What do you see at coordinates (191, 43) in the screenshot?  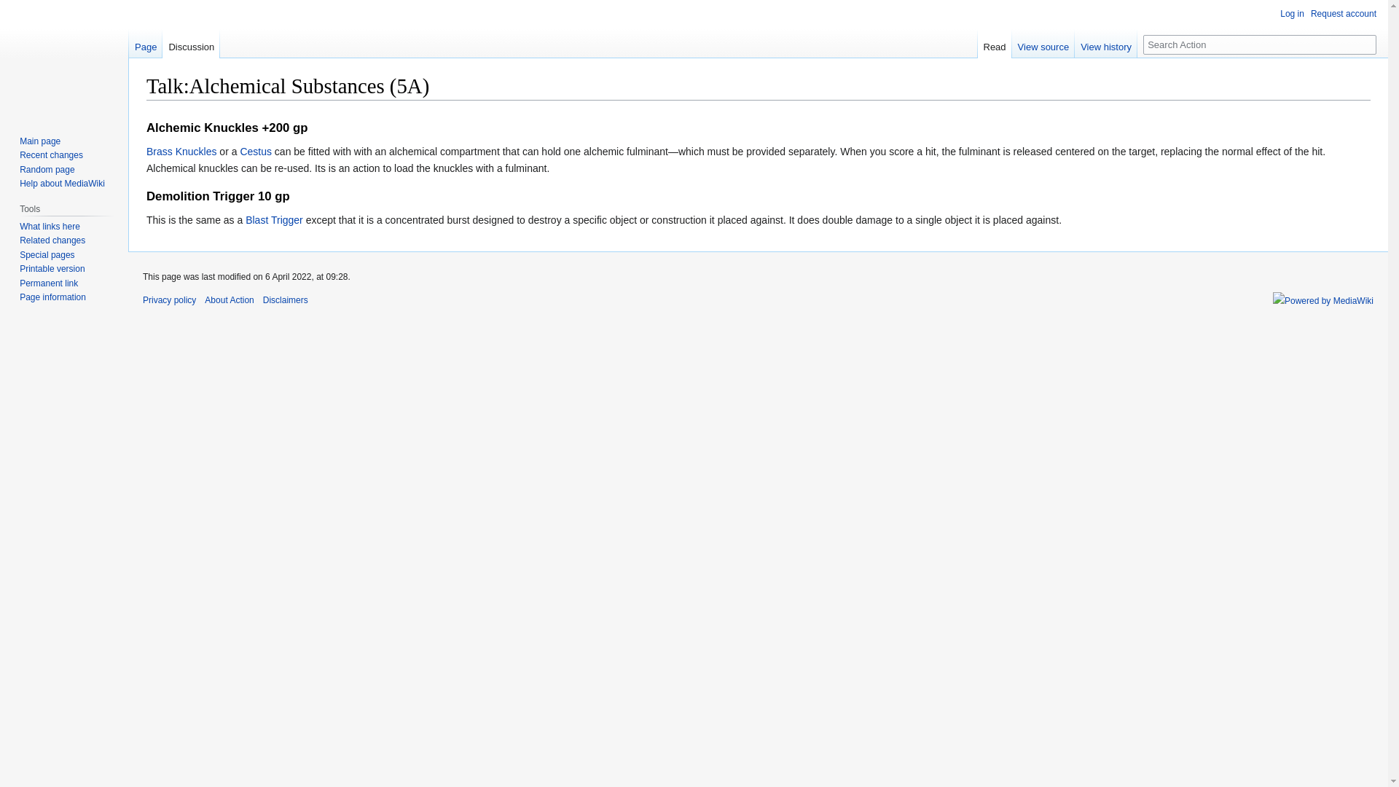 I see `Discussion` at bounding box center [191, 43].